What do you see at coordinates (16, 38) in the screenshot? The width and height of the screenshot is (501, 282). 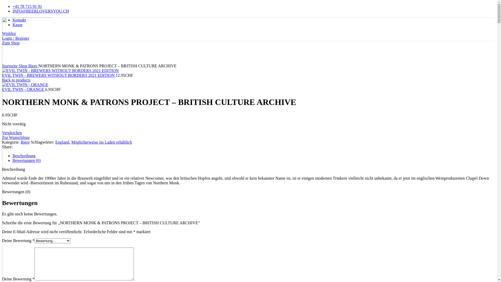 I see `Login / Register` at bounding box center [16, 38].